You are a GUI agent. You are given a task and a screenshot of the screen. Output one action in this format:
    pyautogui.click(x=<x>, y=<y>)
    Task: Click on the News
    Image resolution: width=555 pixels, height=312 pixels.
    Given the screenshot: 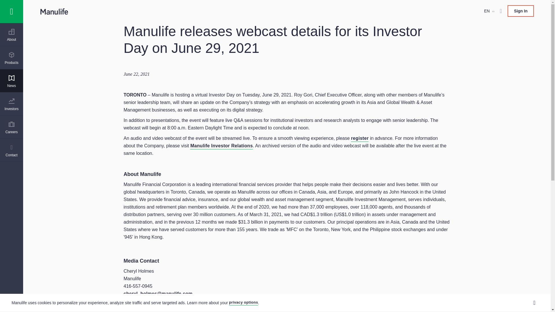 What is the action you would take?
    pyautogui.click(x=12, y=81)
    